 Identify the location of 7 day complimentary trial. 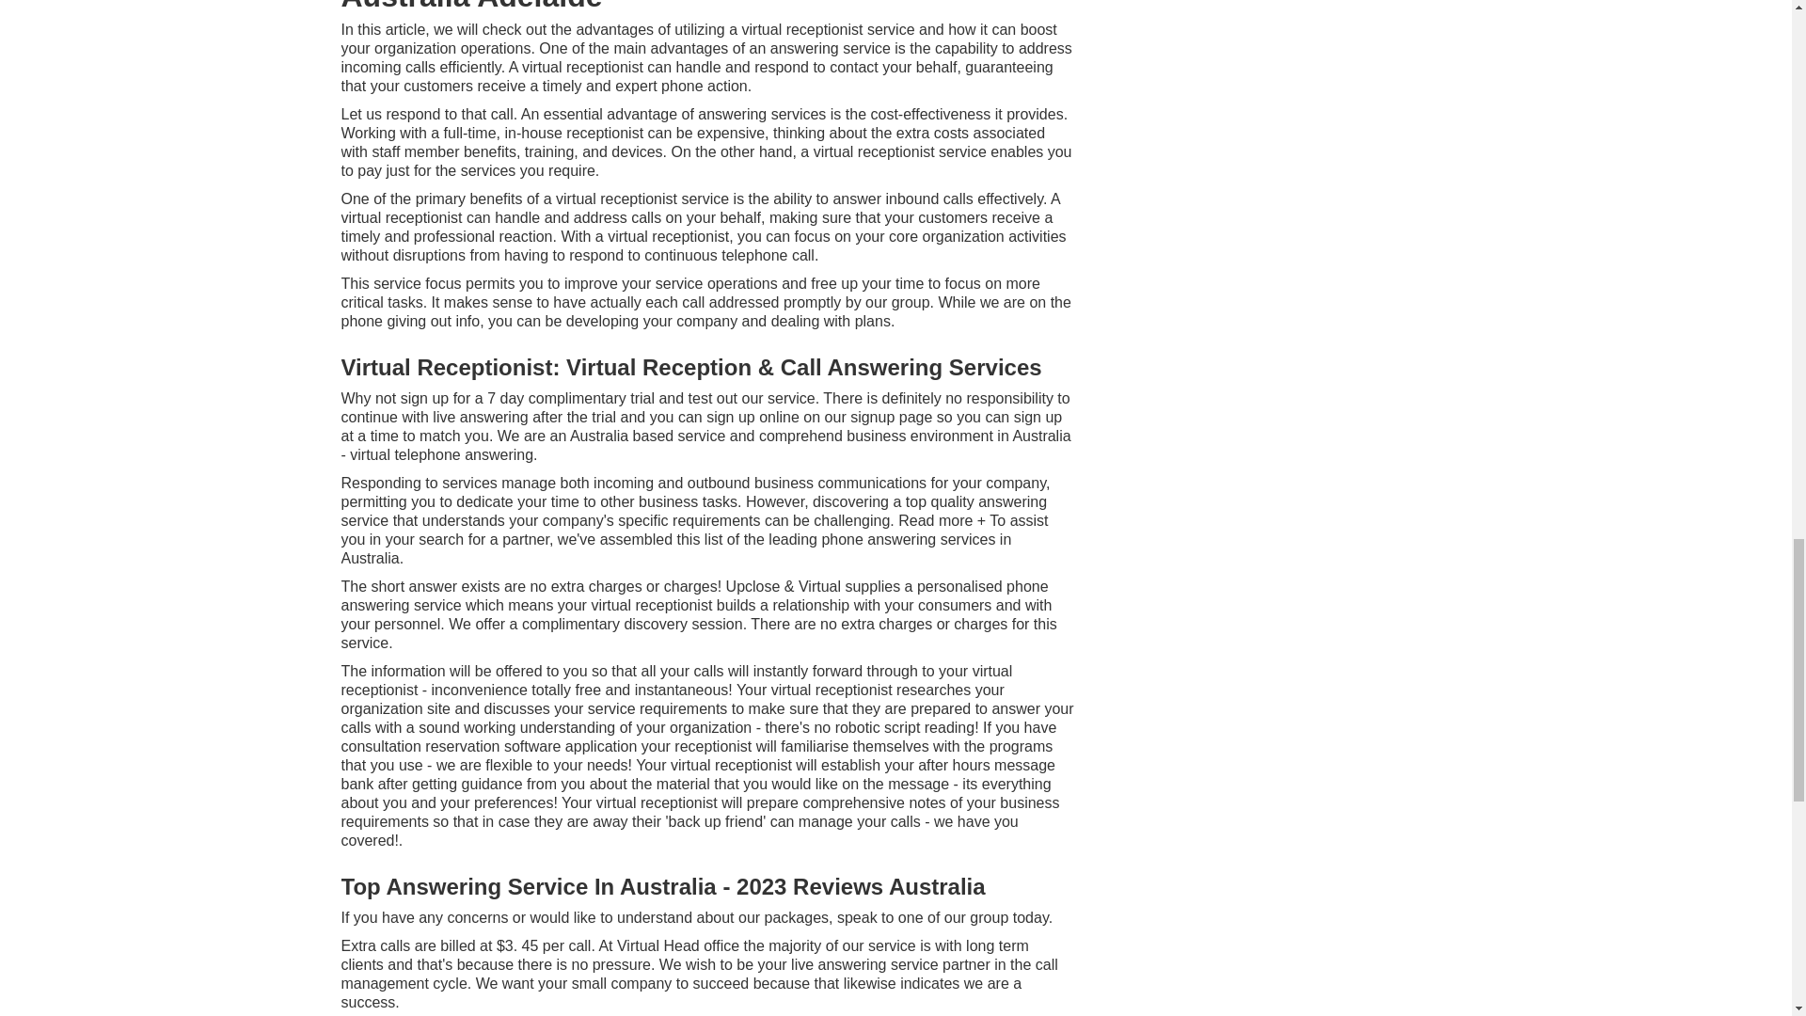
(570, 398).